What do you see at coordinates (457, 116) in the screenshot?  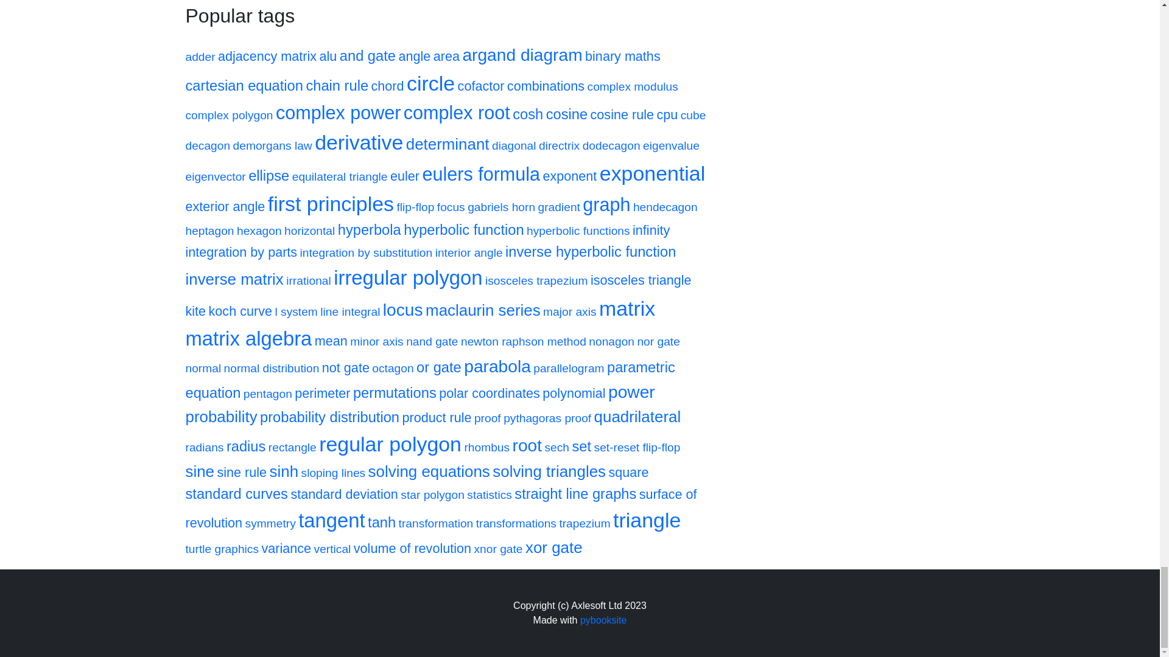 I see `complex root` at bounding box center [457, 116].